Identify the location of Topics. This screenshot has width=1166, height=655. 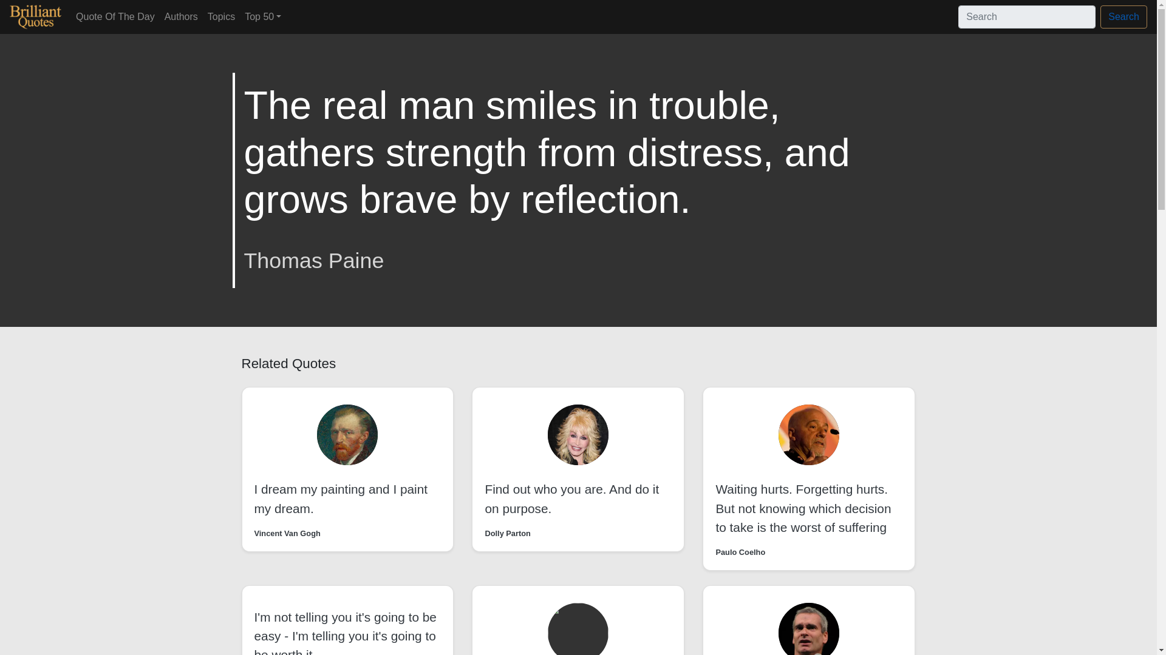
(221, 16).